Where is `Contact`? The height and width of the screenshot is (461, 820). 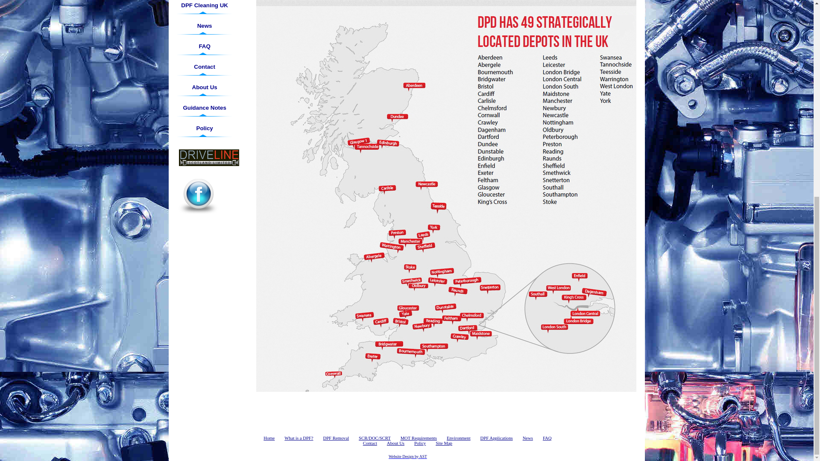 Contact is located at coordinates (370, 443).